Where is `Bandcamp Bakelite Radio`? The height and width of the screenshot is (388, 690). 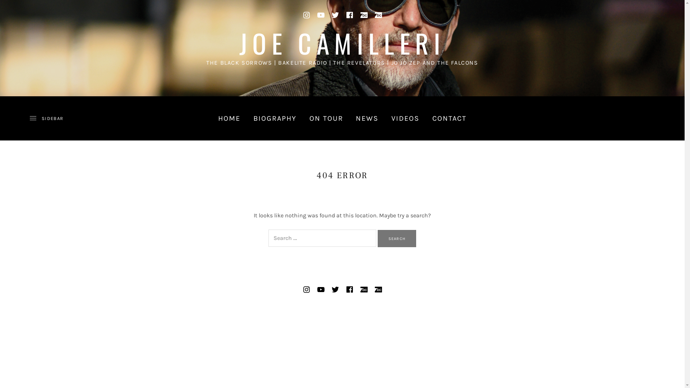
Bandcamp Bakelite Radio is located at coordinates (364, 15).